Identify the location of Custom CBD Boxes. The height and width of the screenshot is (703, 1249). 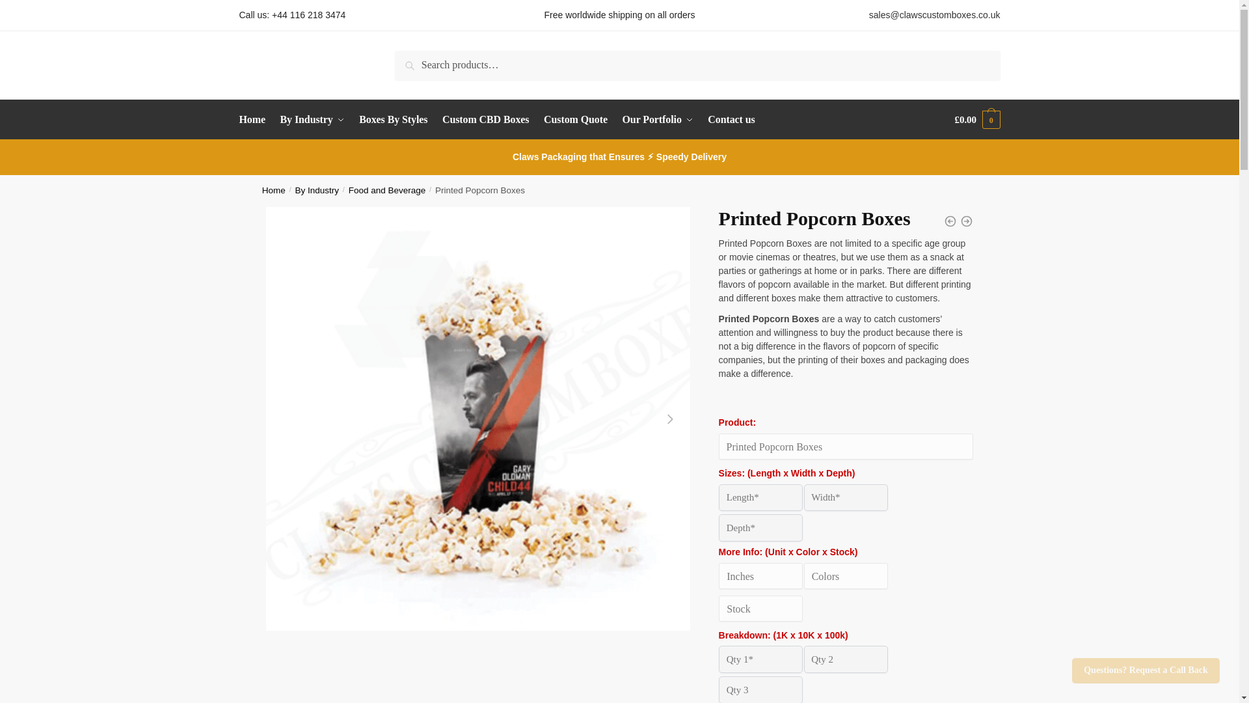
(485, 120).